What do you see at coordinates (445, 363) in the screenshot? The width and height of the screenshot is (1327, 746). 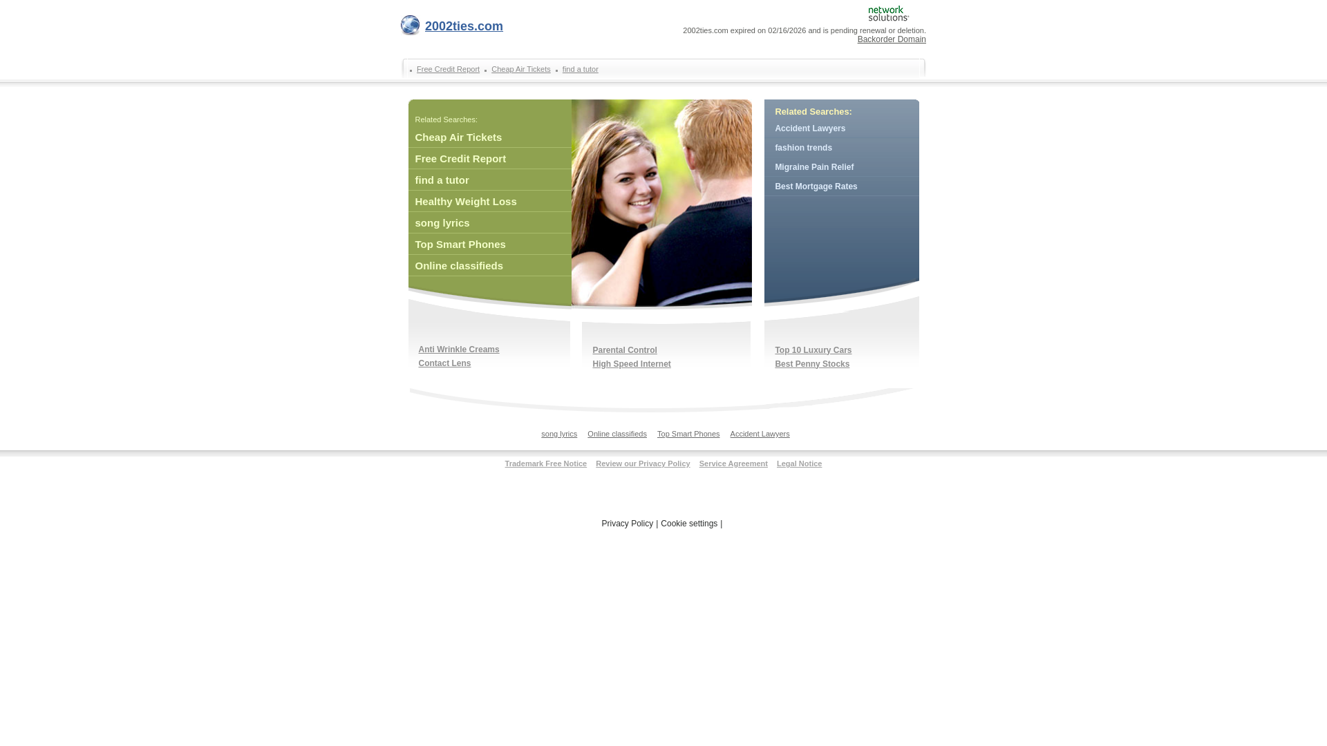 I see `Contact Lens` at bounding box center [445, 363].